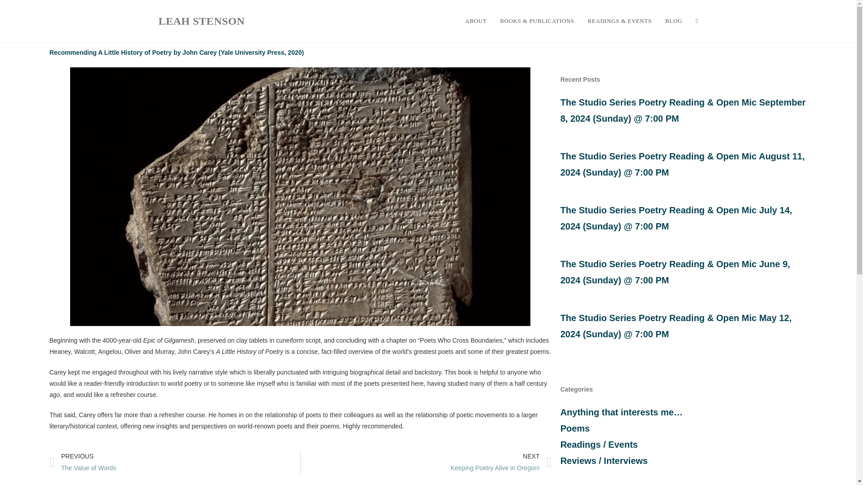 This screenshot has width=863, height=485. What do you see at coordinates (201, 21) in the screenshot?
I see `Poems` at bounding box center [201, 21].